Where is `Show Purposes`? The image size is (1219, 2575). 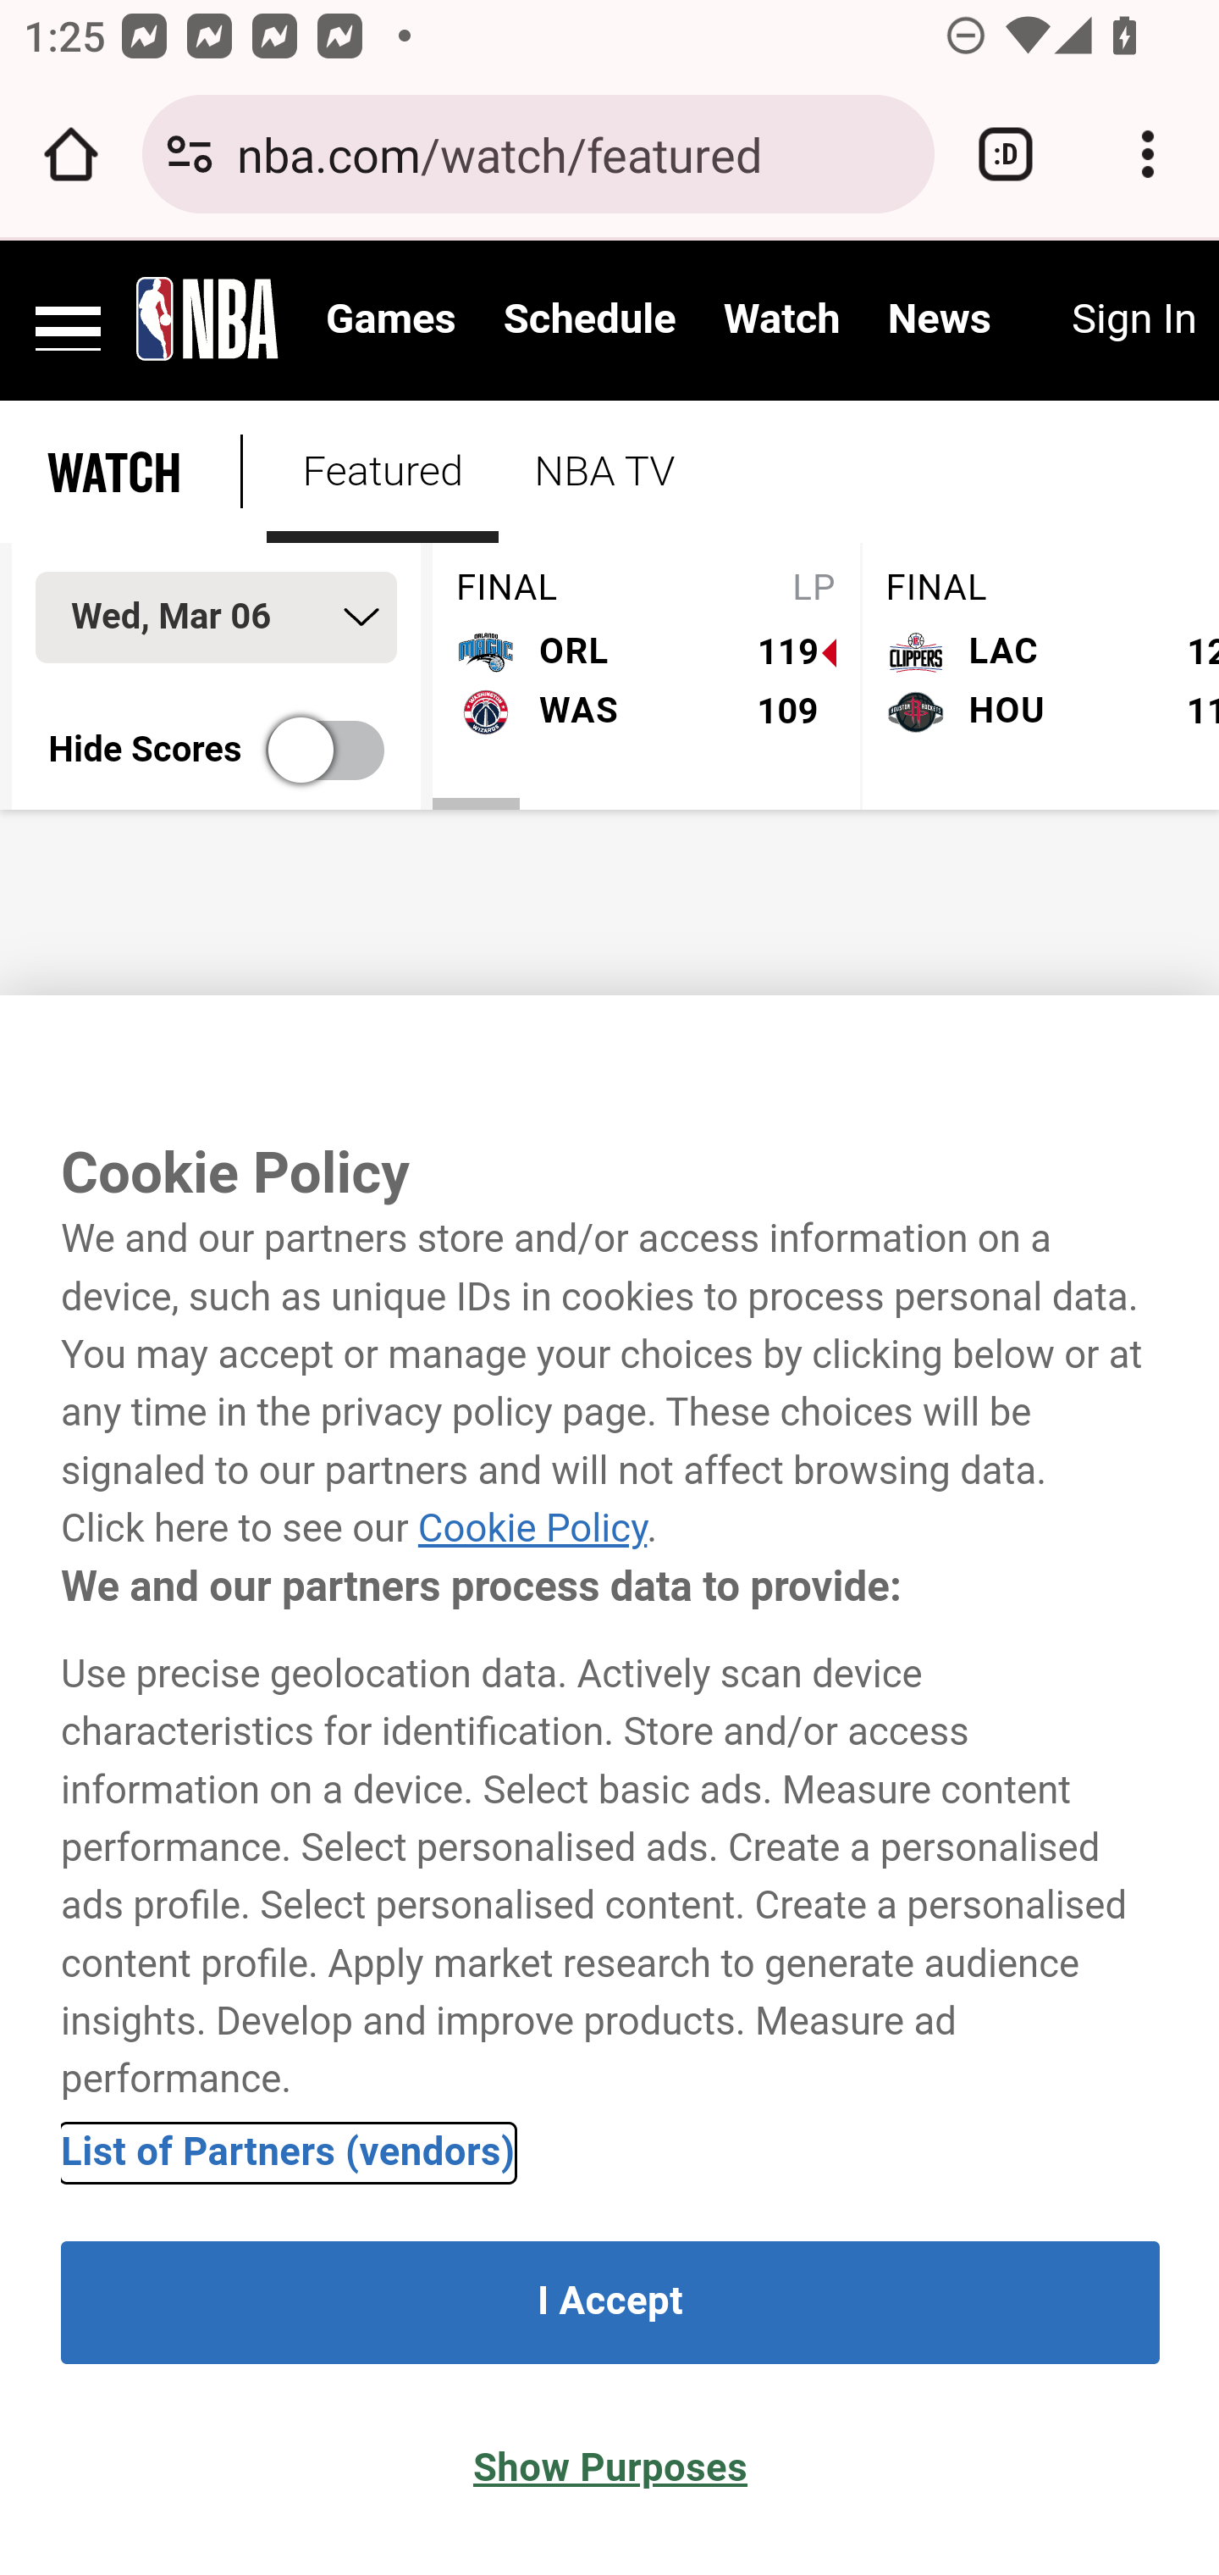 Show Purposes is located at coordinates (610, 2470).